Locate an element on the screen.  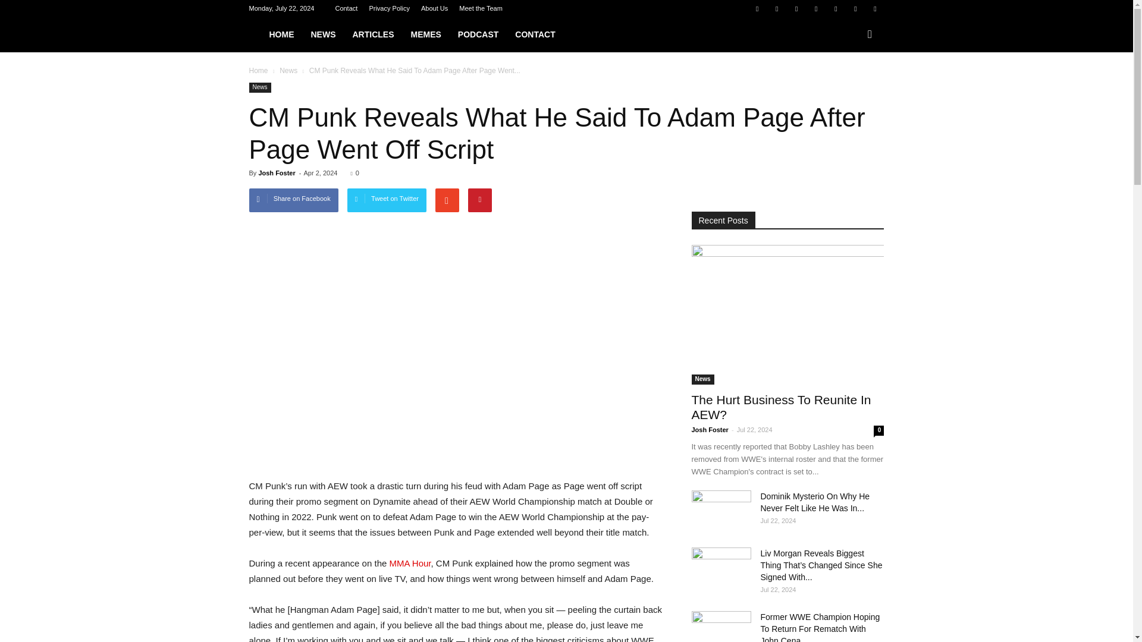
CONTACT is located at coordinates (535, 34).